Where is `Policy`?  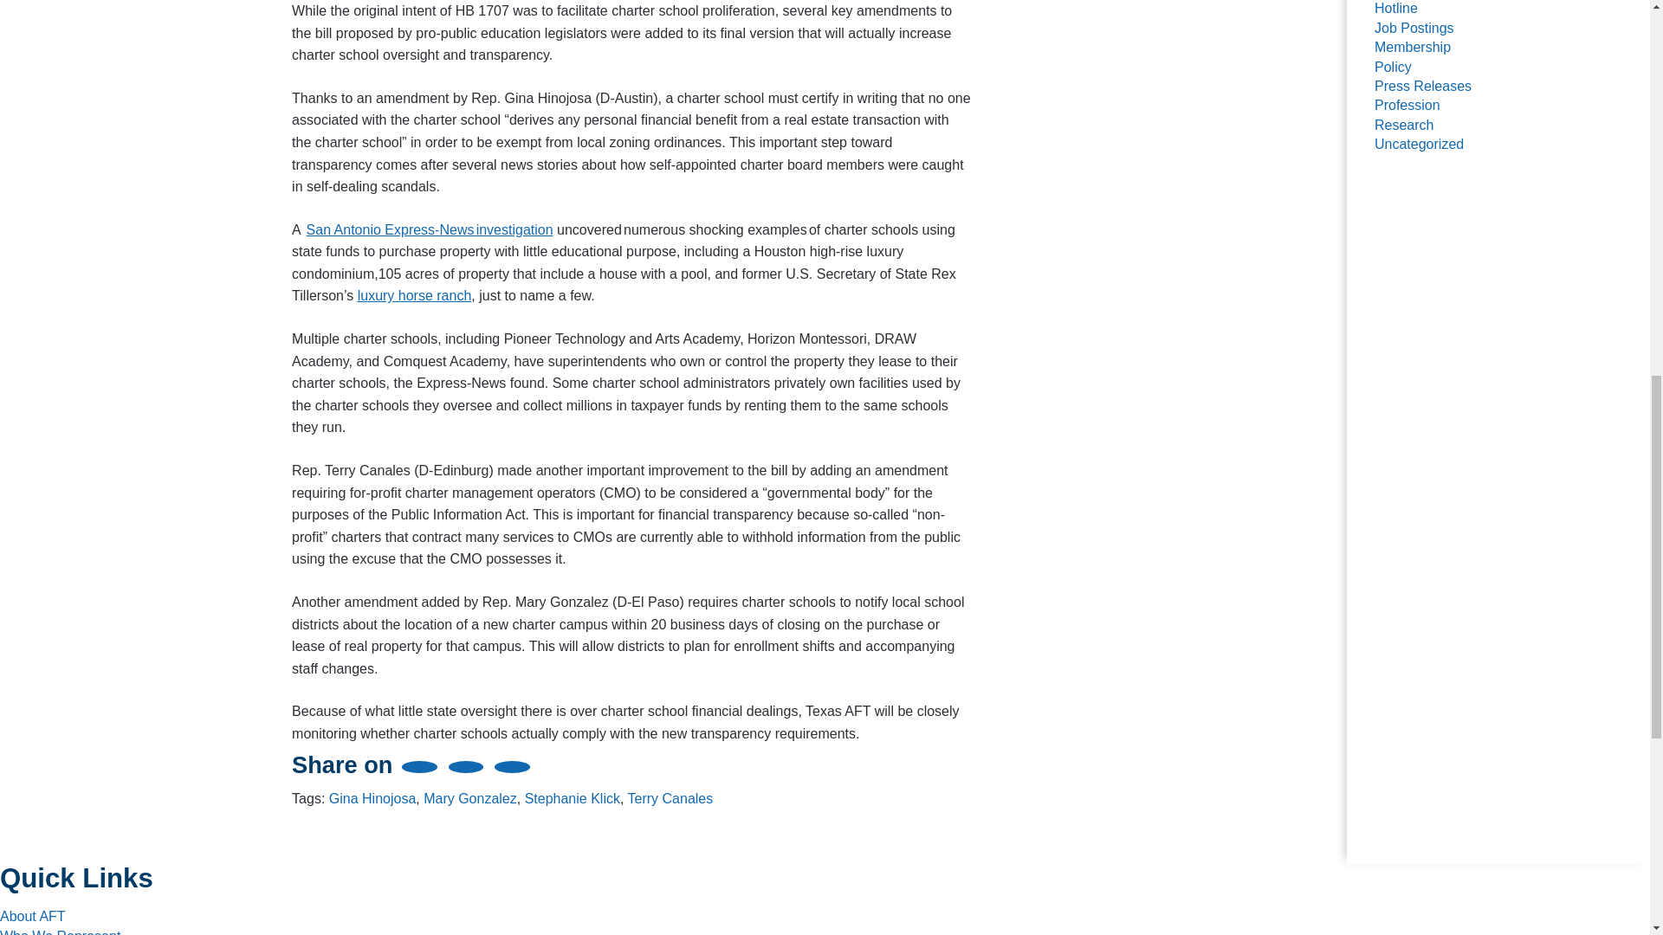 Policy is located at coordinates (1393, 68).